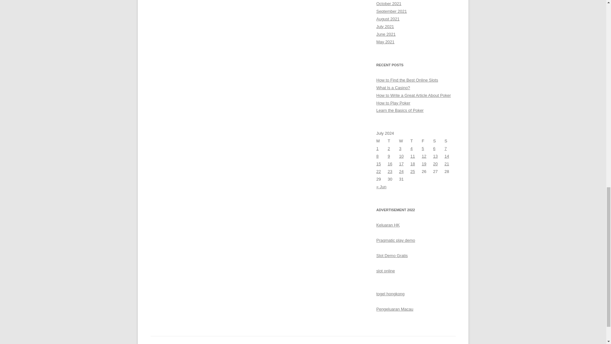  What do you see at coordinates (416, 141) in the screenshot?
I see `Thursday` at bounding box center [416, 141].